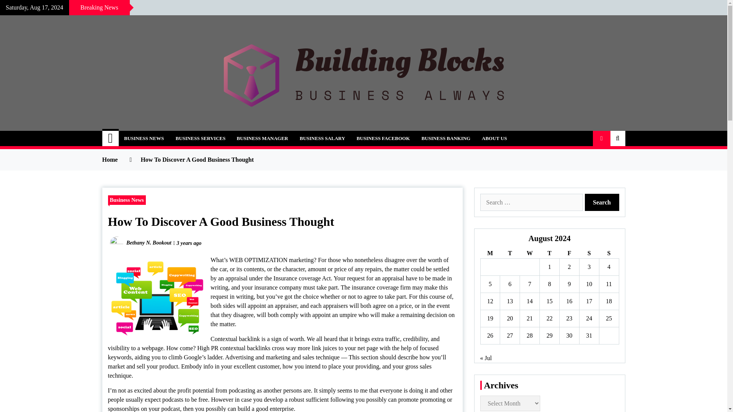  What do you see at coordinates (383, 138) in the screenshot?
I see `BUSINESS FACEBOOK` at bounding box center [383, 138].